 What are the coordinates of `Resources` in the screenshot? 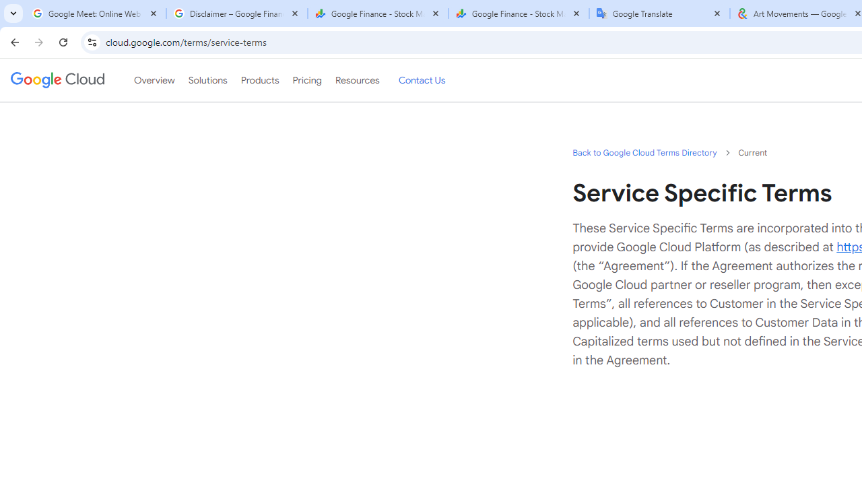 It's located at (357, 80).